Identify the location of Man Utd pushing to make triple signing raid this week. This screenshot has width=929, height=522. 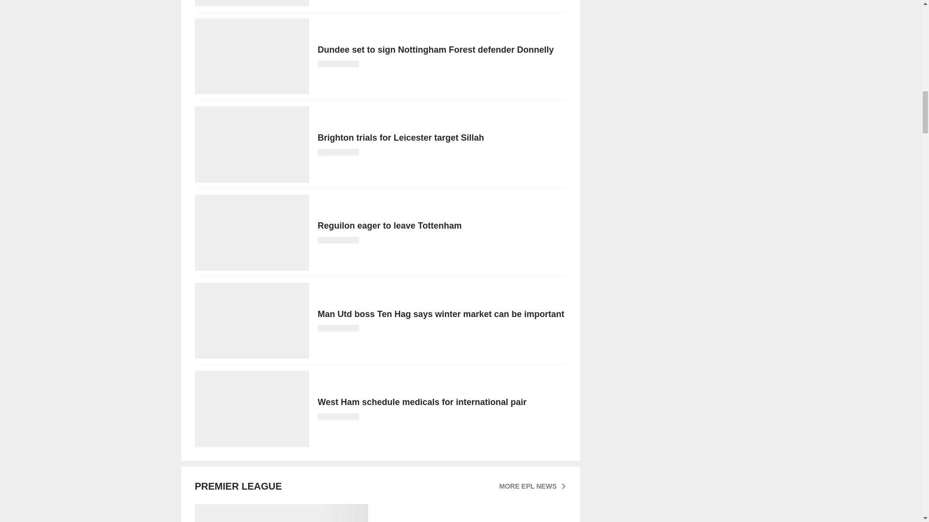
(380, 513).